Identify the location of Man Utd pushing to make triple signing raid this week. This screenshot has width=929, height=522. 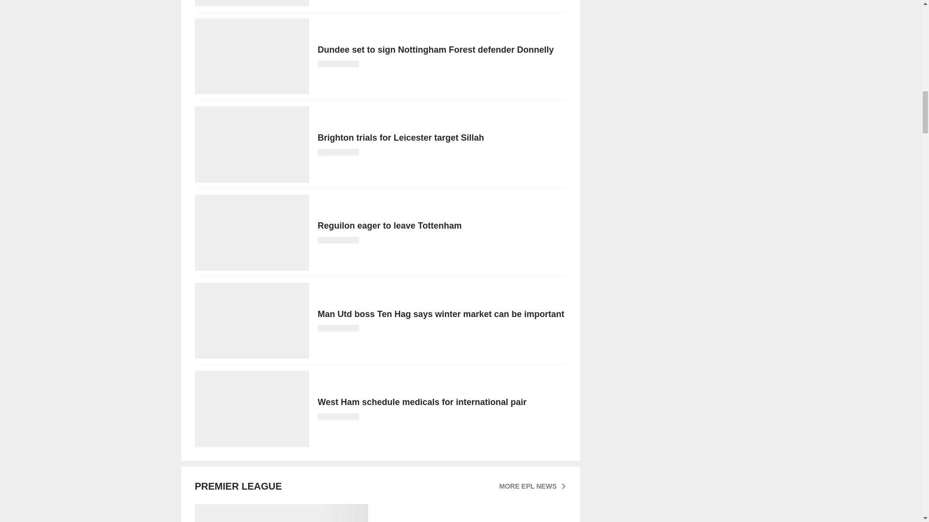
(380, 513).